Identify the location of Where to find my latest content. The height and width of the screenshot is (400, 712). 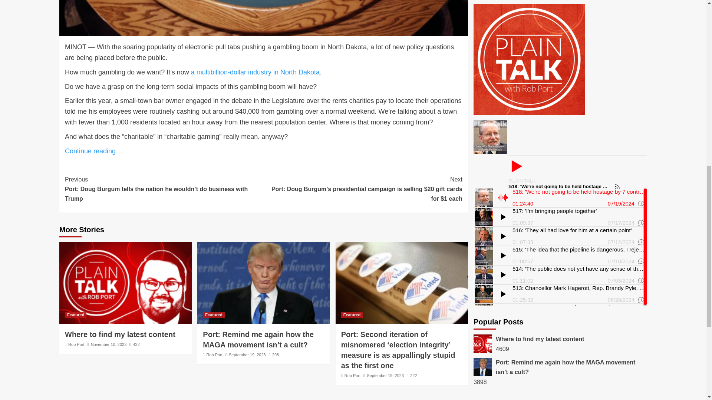
(120, 334).